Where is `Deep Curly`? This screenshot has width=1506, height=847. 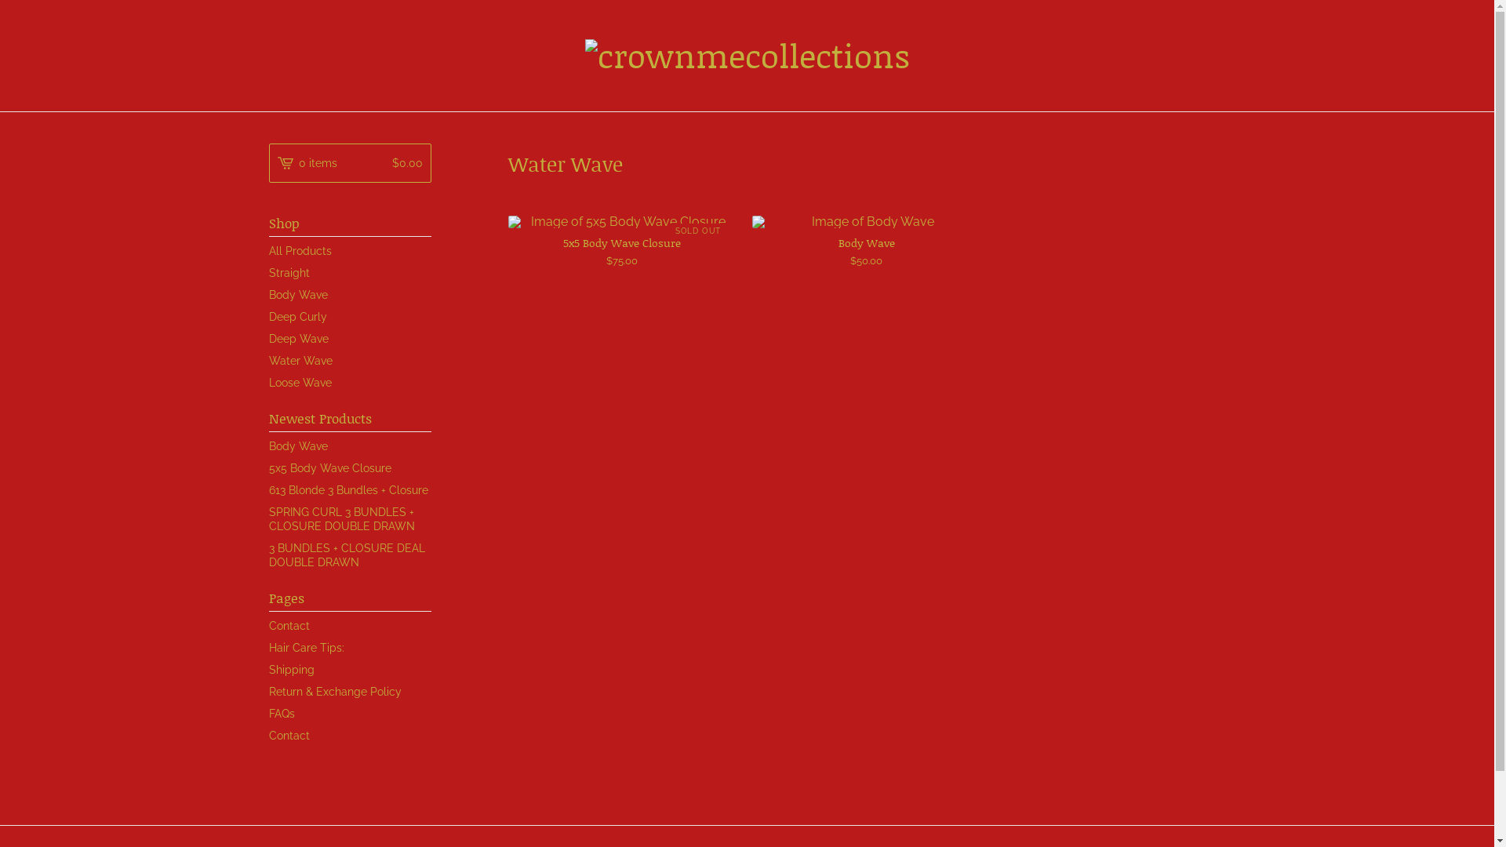
Deep Curly is located at coordinates (350, 317).